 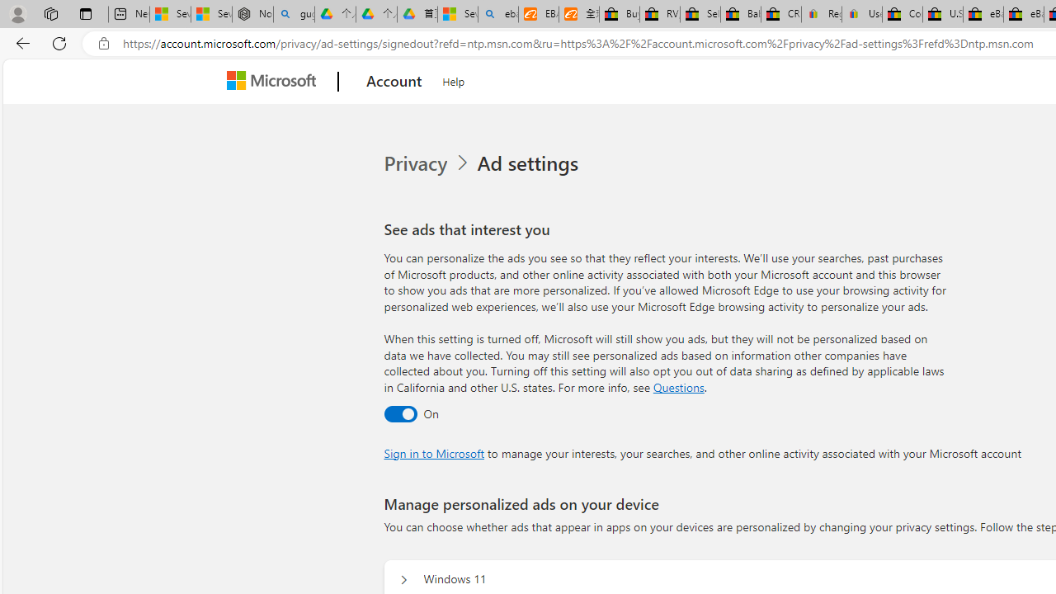 I want to click on Register: Create a personal eBay account, so click(x=822, y=15).